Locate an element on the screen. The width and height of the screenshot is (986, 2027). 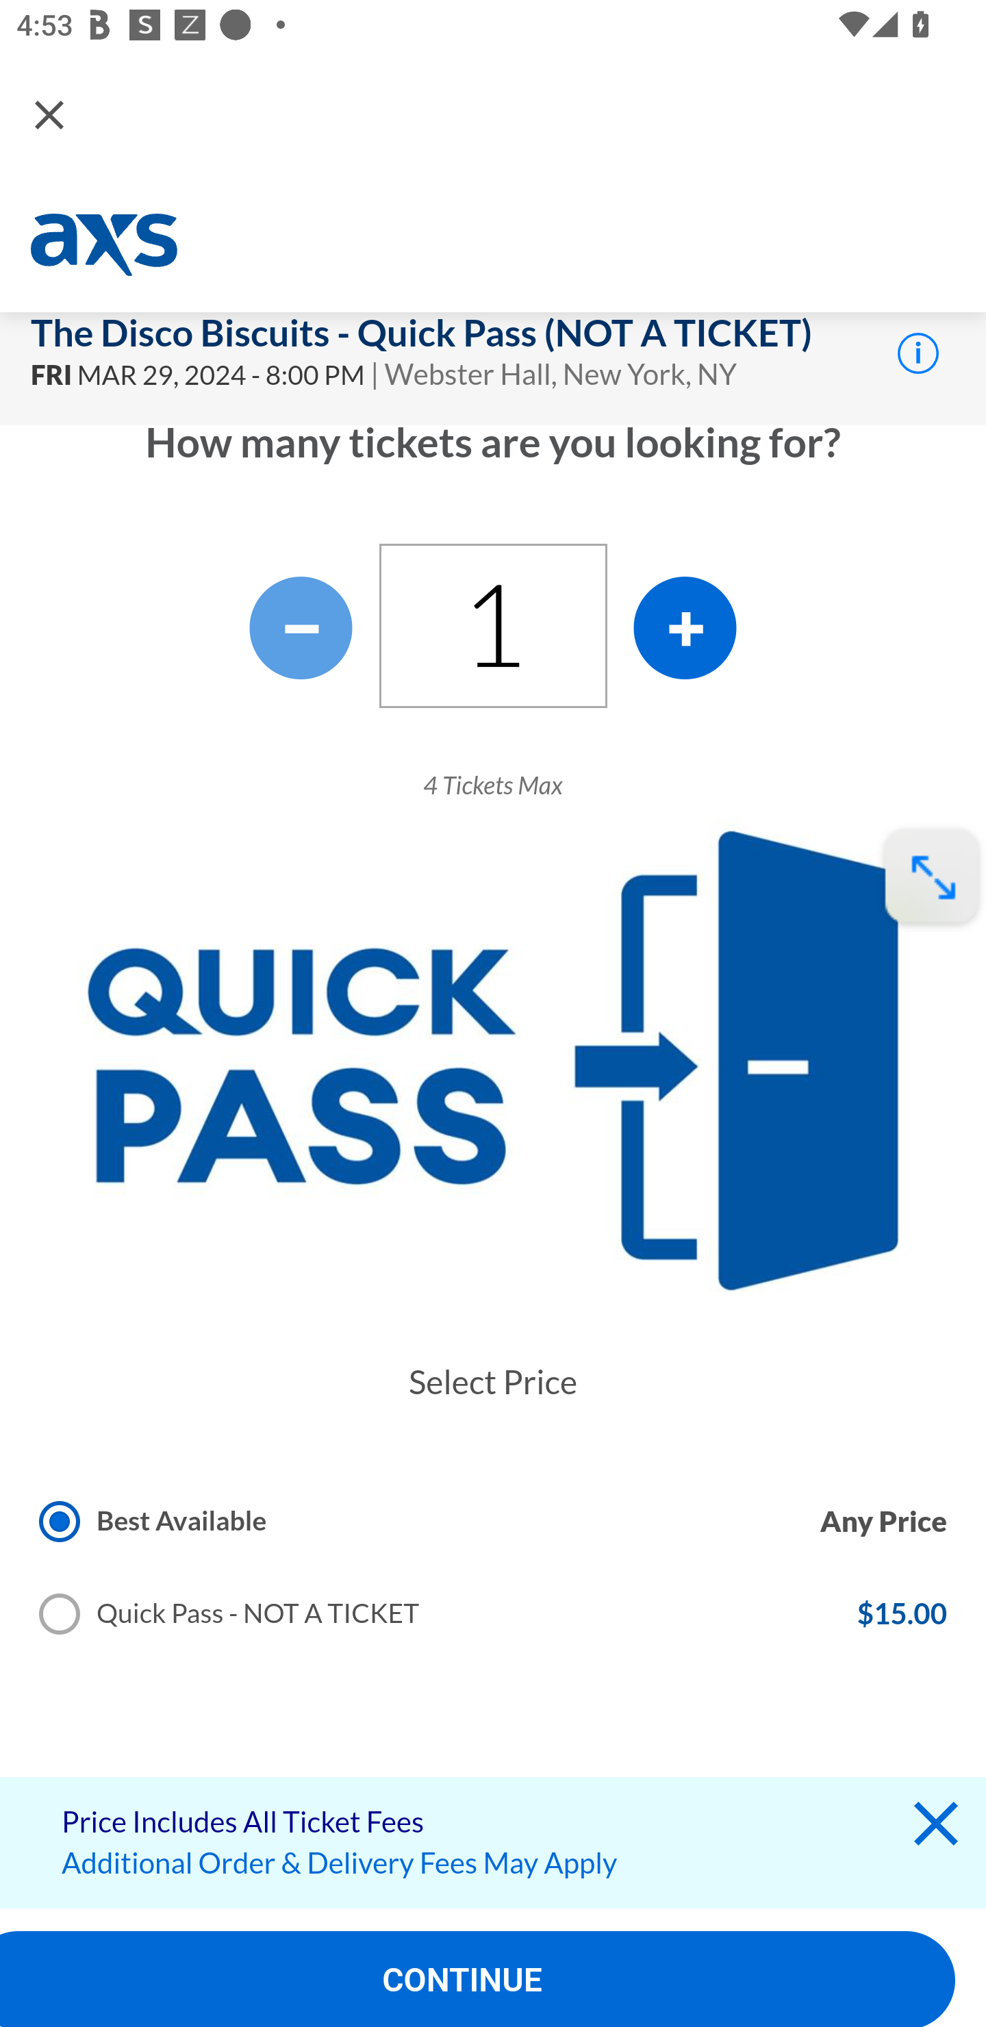
Quick Pass - NOT A TICKET is located at coordinates (238, 1618).